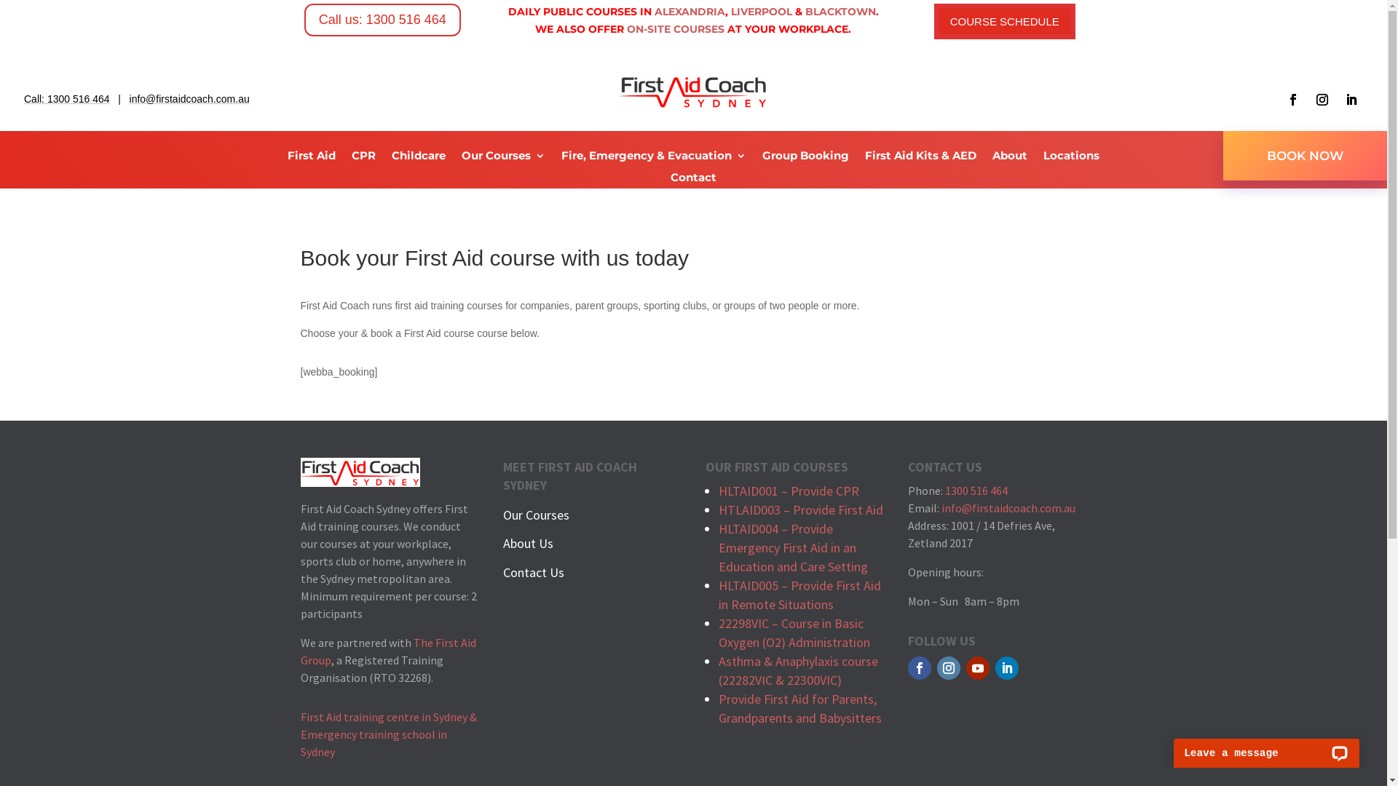  What do you see at coordinates (67, 99) in the screenshot?
I see `Call: 1300 516 464` at bounding box center [67, 99].